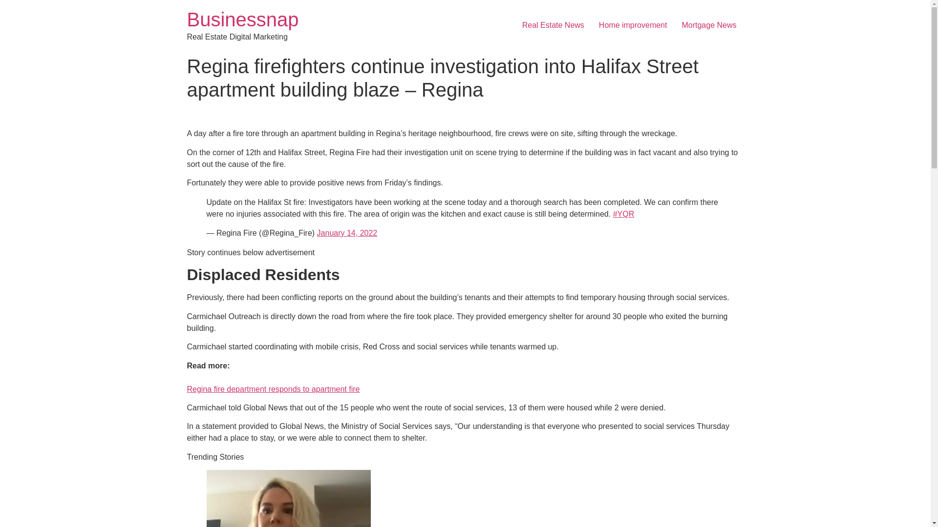 The height and width of the screenshot is (527, 938). Describe the element at coordinates (242, 20) in the screenshot. I see `Businessnap` at that location.